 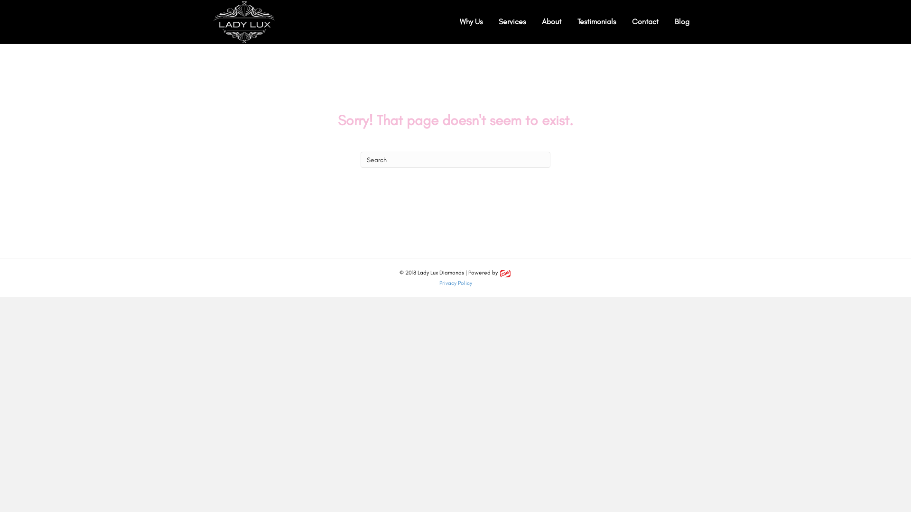 I want to click on Type and press Enter to search., so click(x=455, y=160).